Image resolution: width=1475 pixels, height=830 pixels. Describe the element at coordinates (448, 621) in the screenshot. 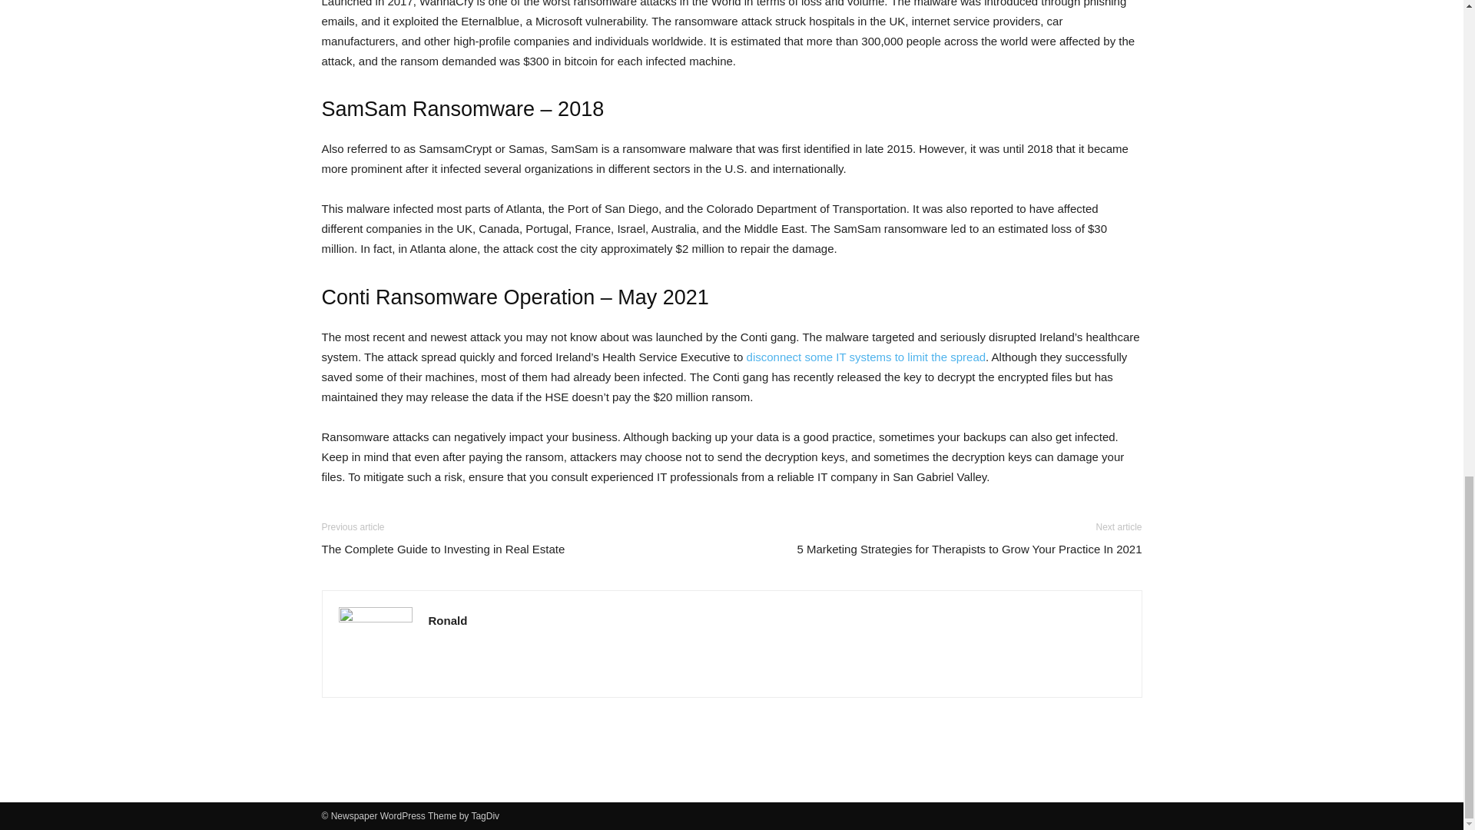

I see `Ronald` at that location.